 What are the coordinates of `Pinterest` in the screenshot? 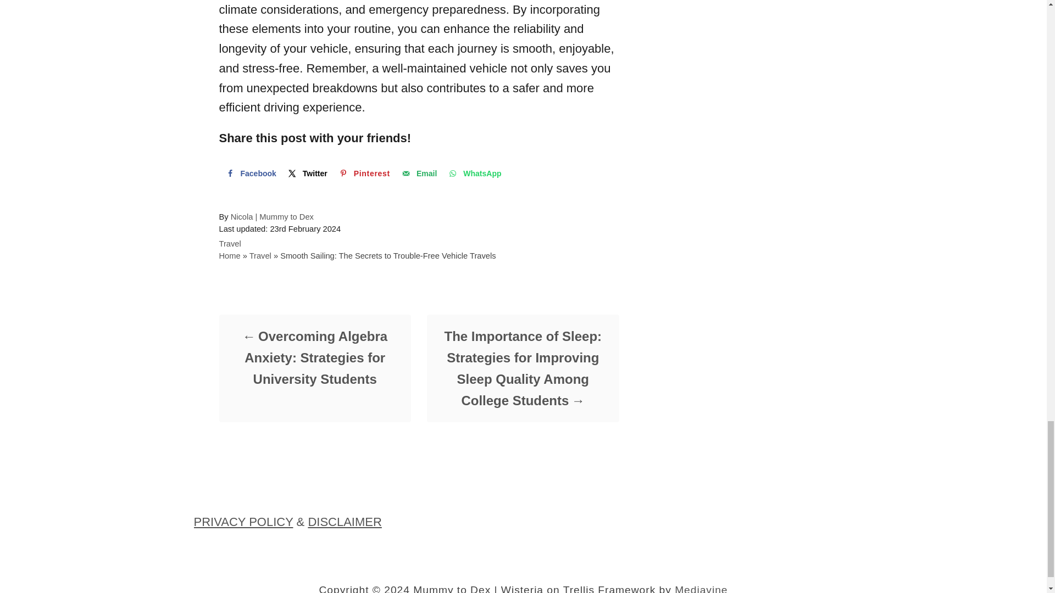 It's located at (363, 173).